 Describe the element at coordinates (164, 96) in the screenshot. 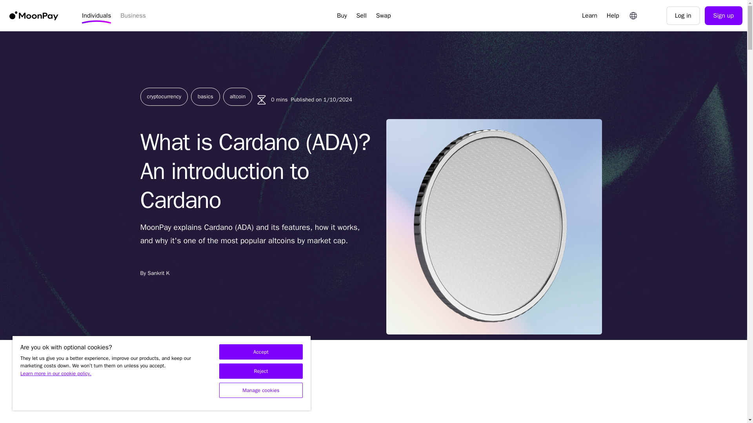

I see `cryptocurrency` at that location.